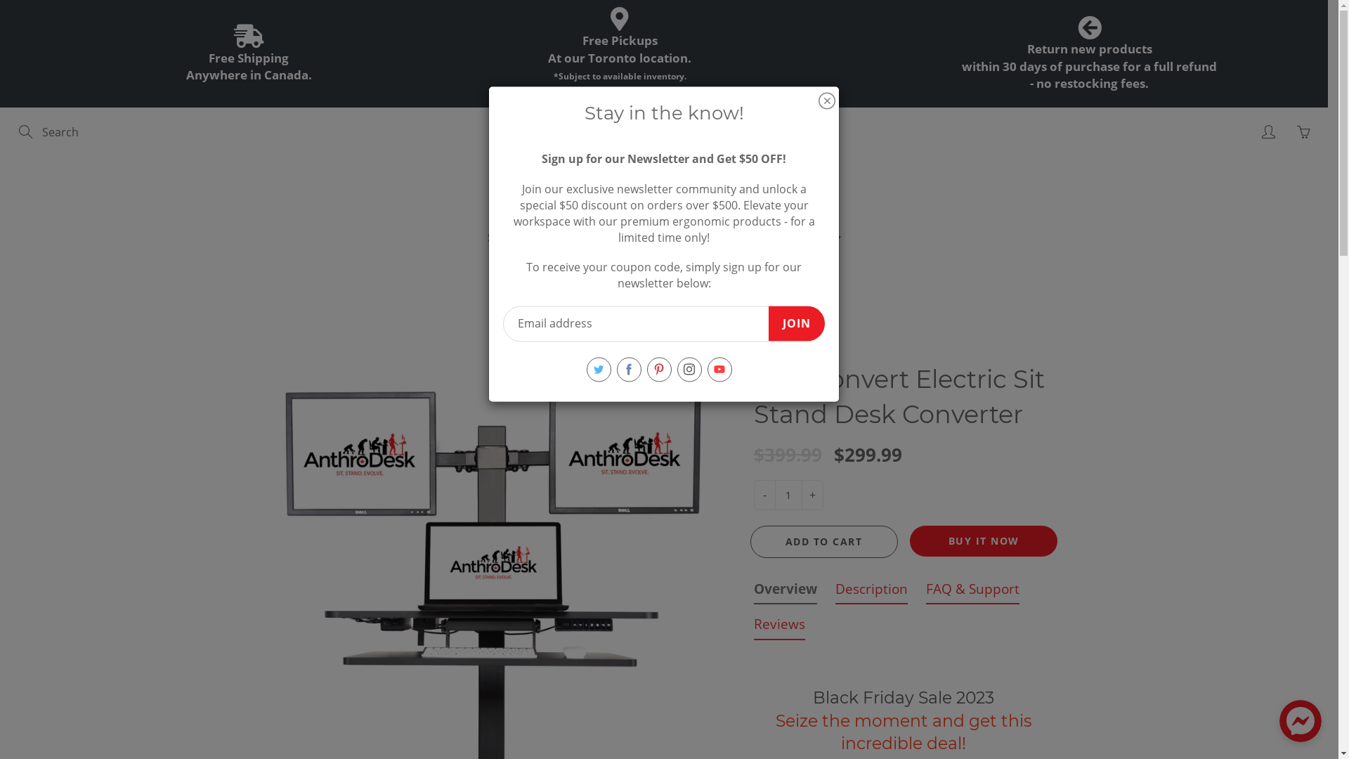 The width and height of the screenshot is (1349, 759). I want to click on Instagram, so click(689, 370).